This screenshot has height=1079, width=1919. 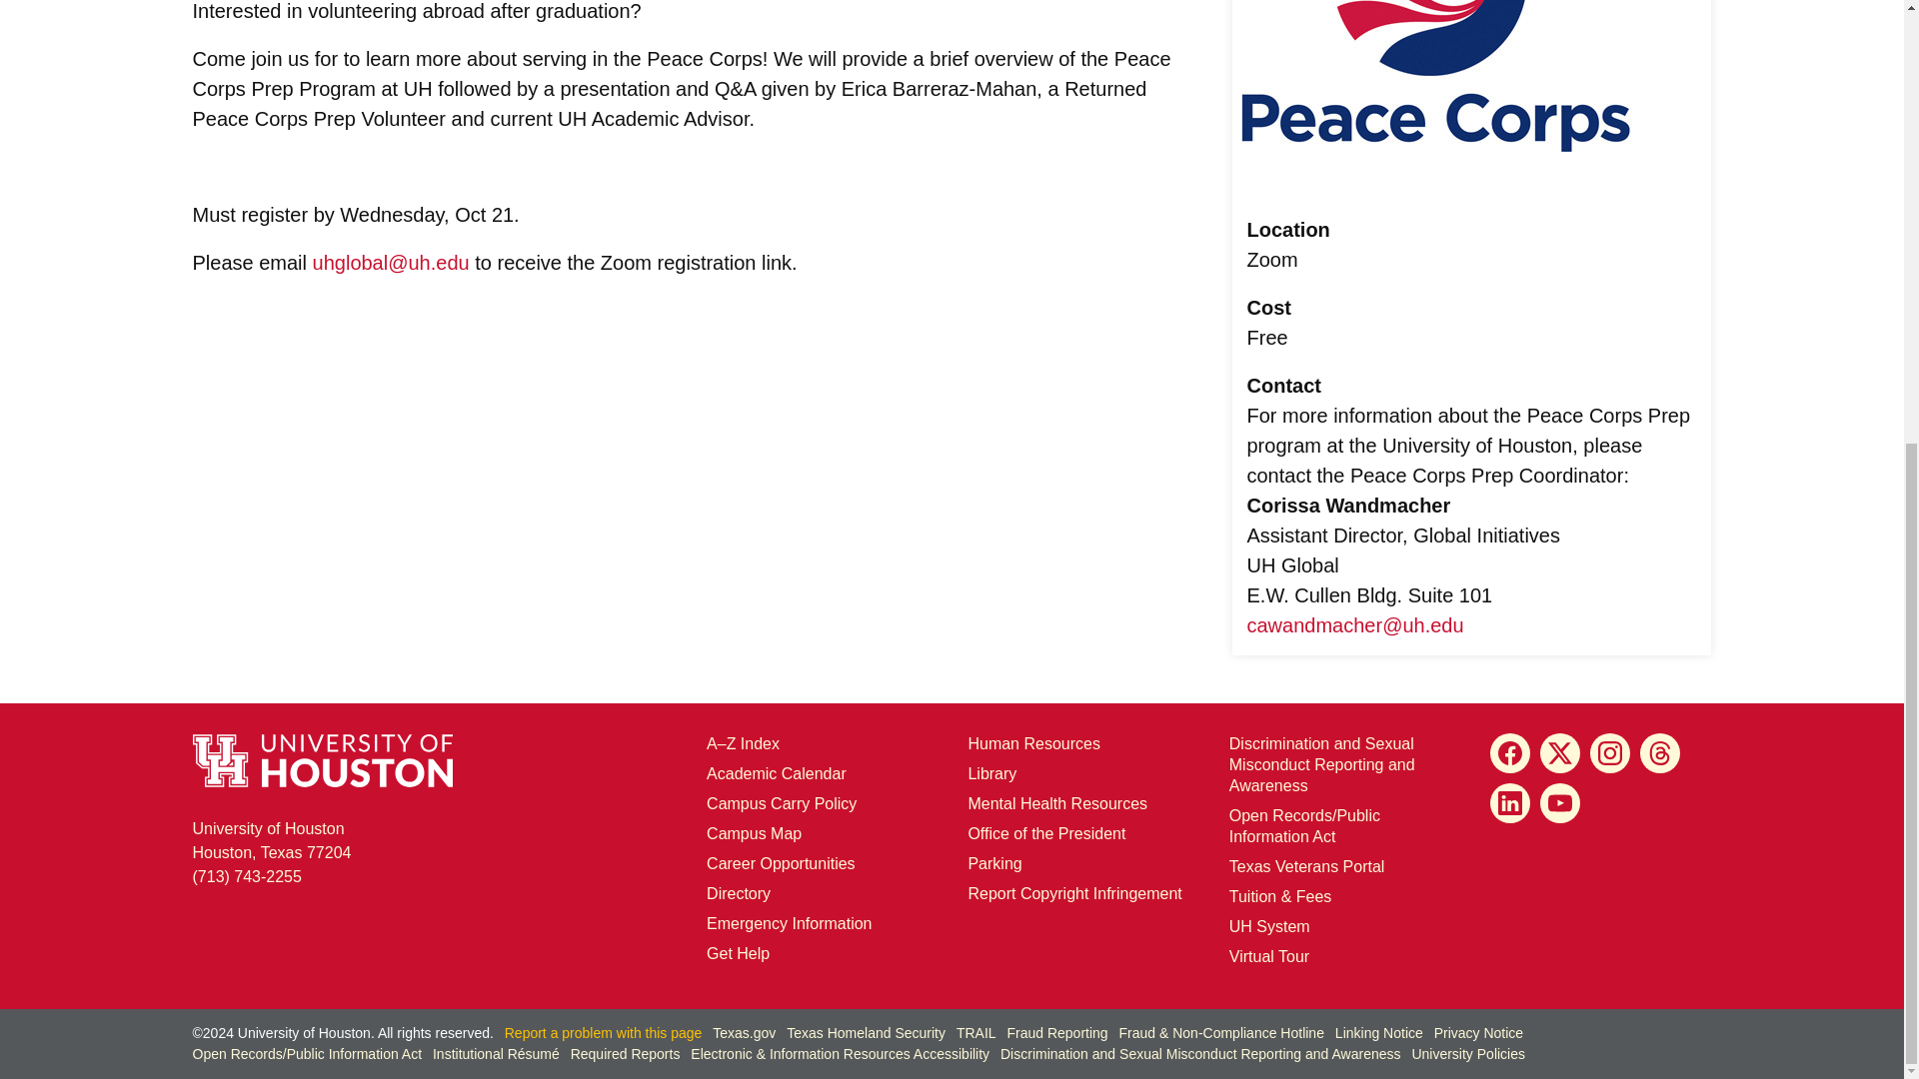 What do you see at coordinates (1241, 927) in the screenshot?
I see `University of Houston` at bounding box center [1241, 927].